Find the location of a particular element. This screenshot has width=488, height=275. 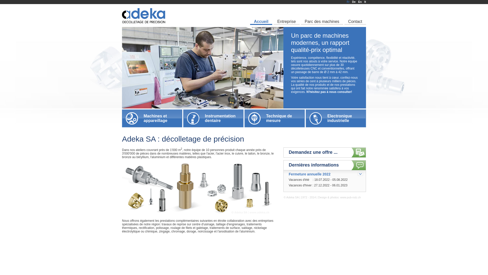

Instrumentation dentaire is located at coordinates (213, 118).